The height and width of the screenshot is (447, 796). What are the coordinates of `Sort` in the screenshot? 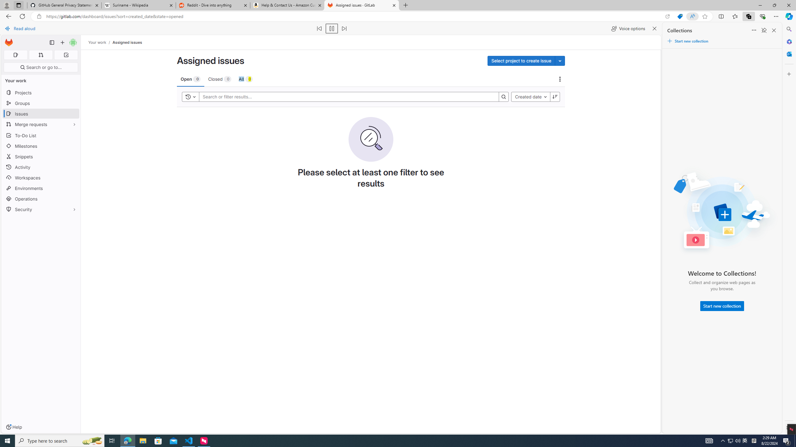 It's located at (754, 30).